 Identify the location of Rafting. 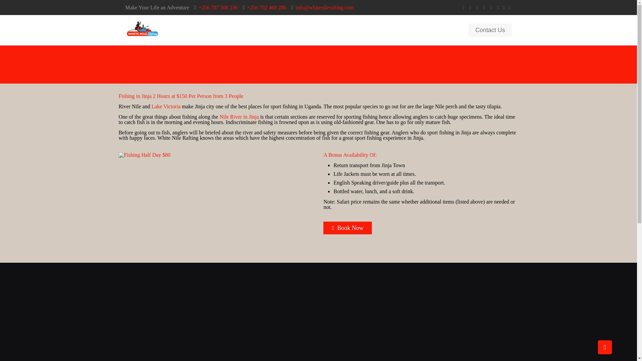
(215, 30).